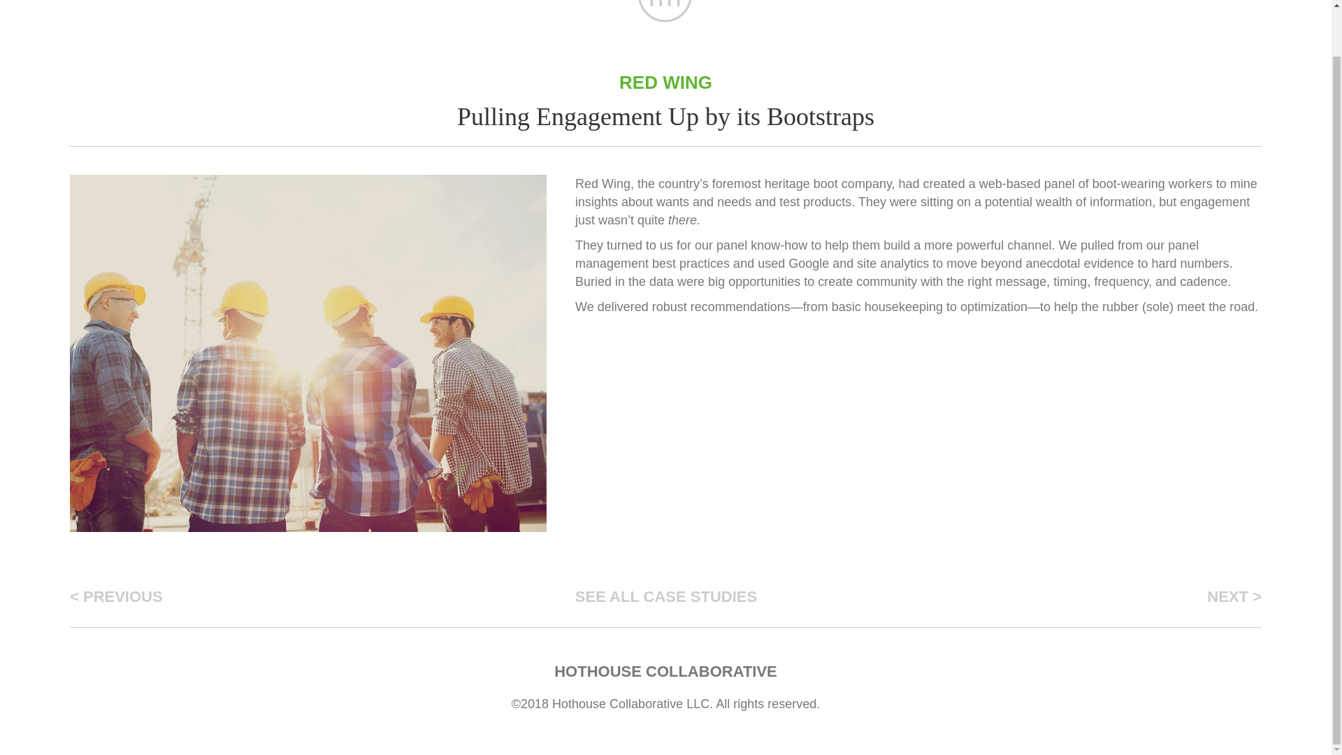 Image resolution: width=1342 pixels, height=755 pixels. I want to click on WHAT WE DO, so click(442, 1).